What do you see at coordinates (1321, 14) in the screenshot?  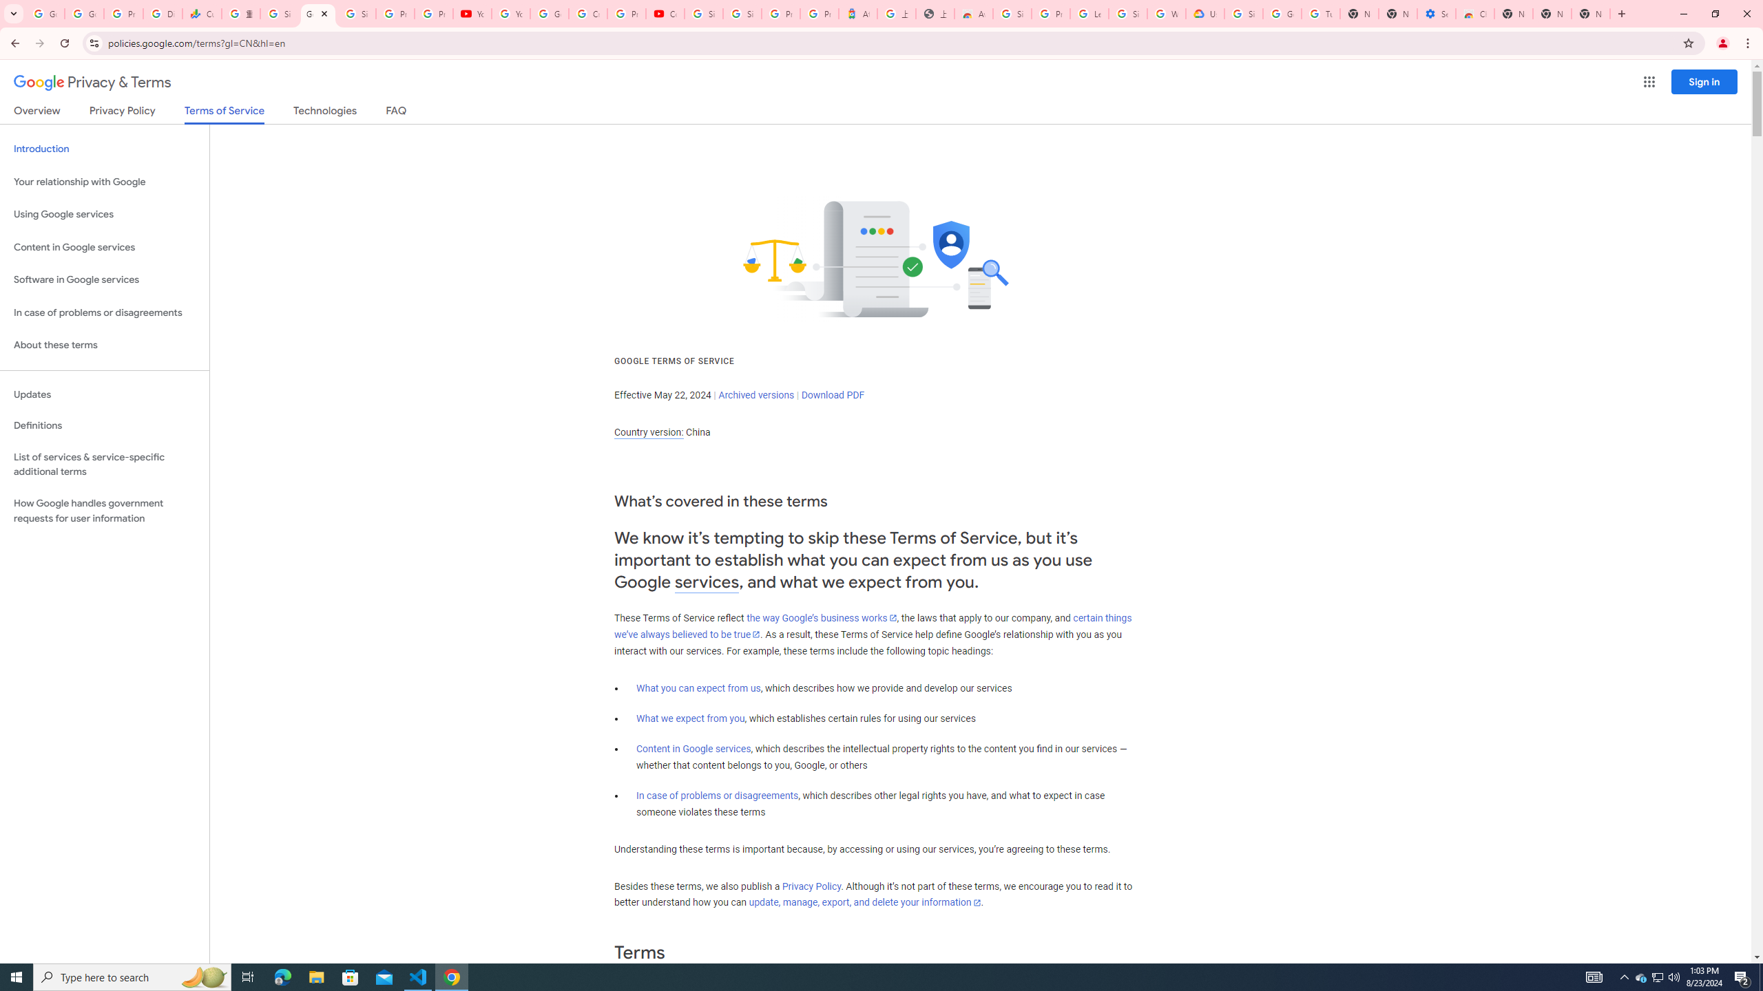 I see `Turn cookies on or off - Computer - Google Account Help` at bounding box center [1321, 14].